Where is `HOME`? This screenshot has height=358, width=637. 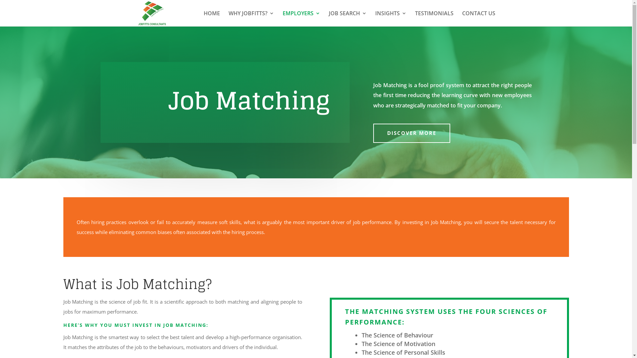 HOME is located at coordinates (212, 19).